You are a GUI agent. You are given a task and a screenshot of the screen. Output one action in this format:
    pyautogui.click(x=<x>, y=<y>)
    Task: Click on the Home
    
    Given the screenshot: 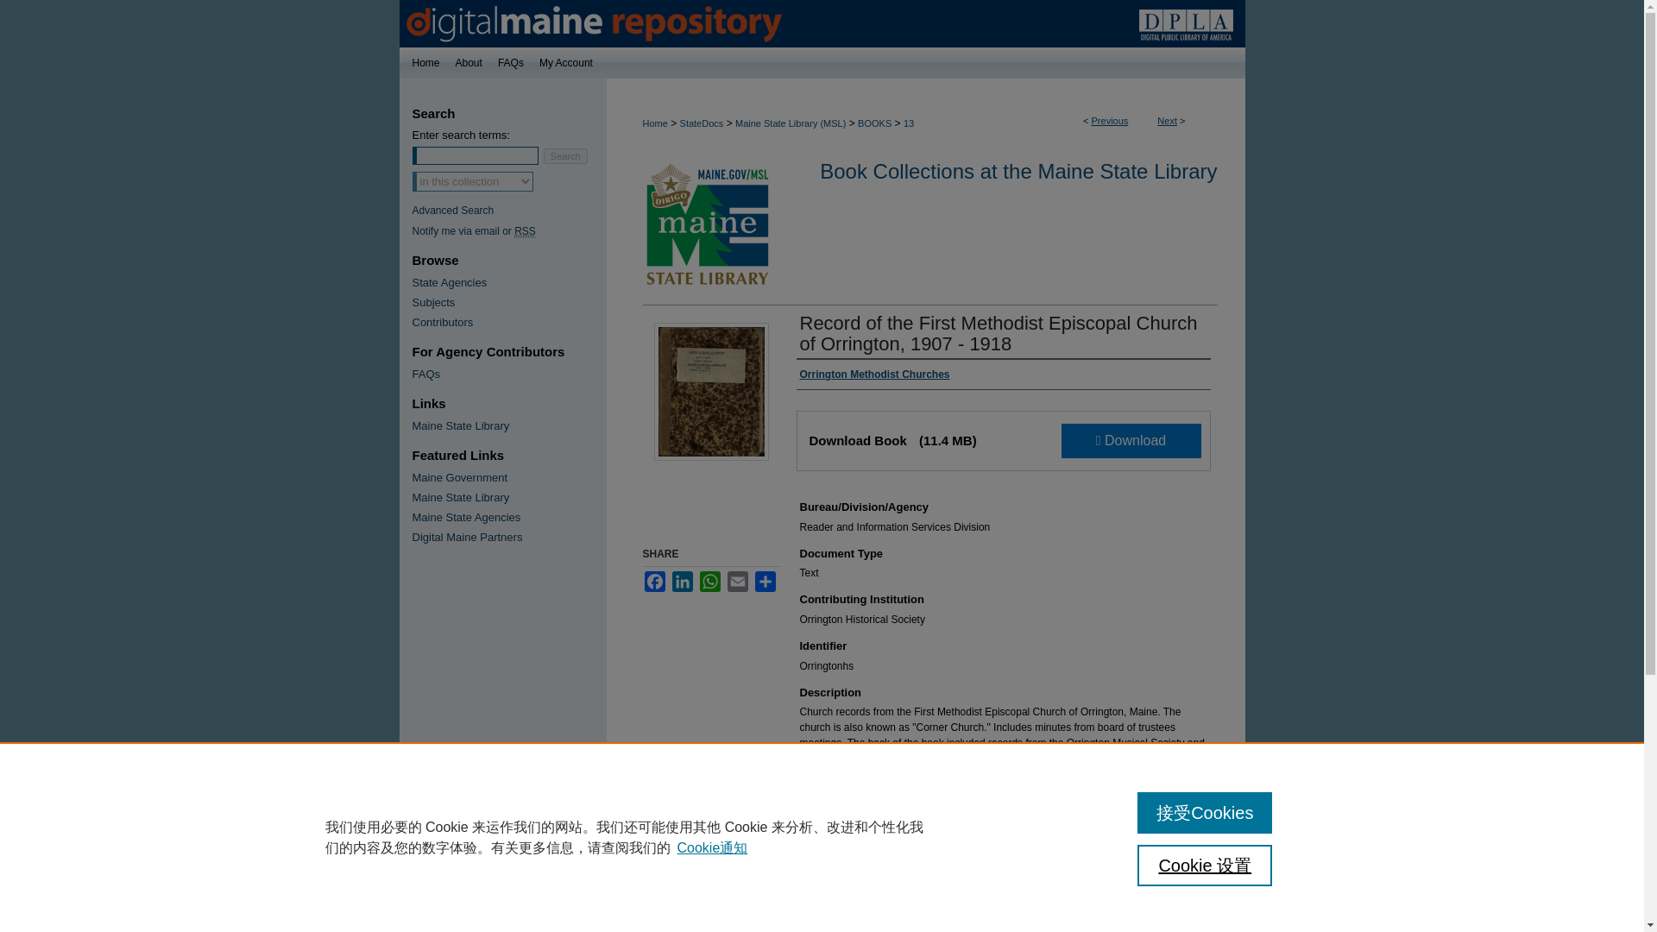 What is the action you would take?
    pyautogui.click(x=423, y=62)
    